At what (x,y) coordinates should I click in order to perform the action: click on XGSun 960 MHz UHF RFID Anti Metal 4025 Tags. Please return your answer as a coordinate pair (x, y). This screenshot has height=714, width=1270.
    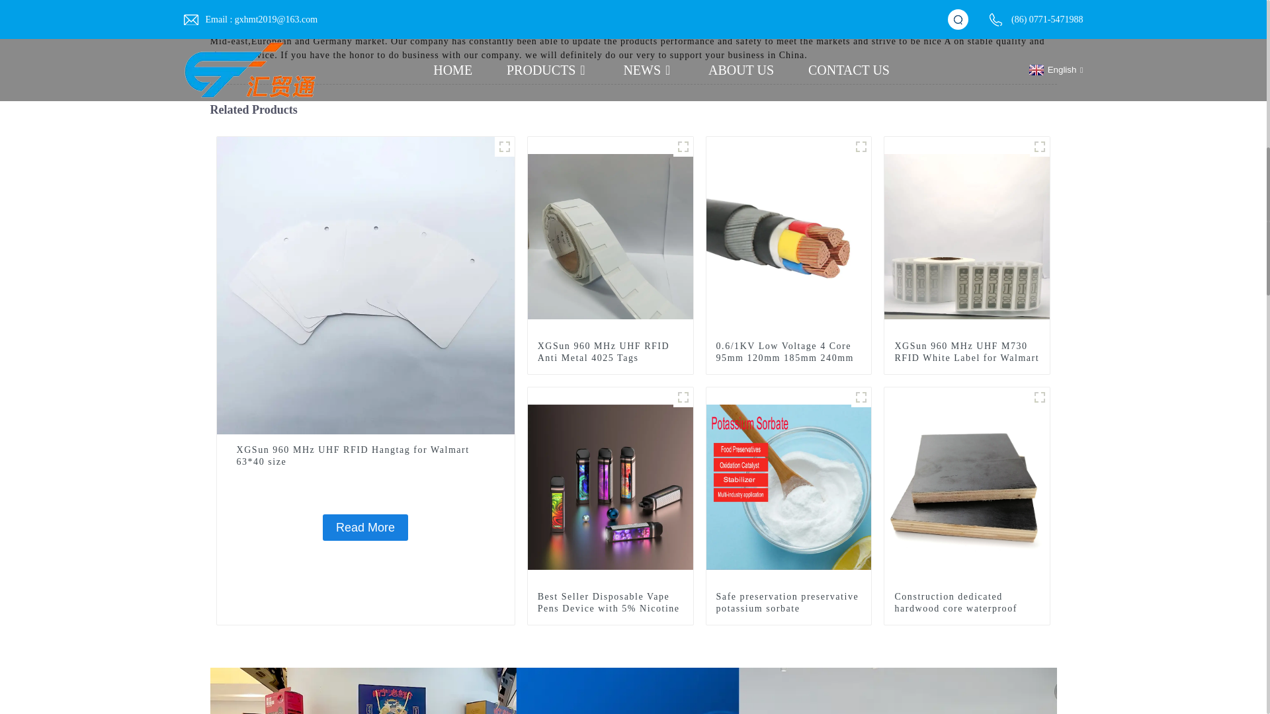
    Looking at the image, I should click on (611, 235).